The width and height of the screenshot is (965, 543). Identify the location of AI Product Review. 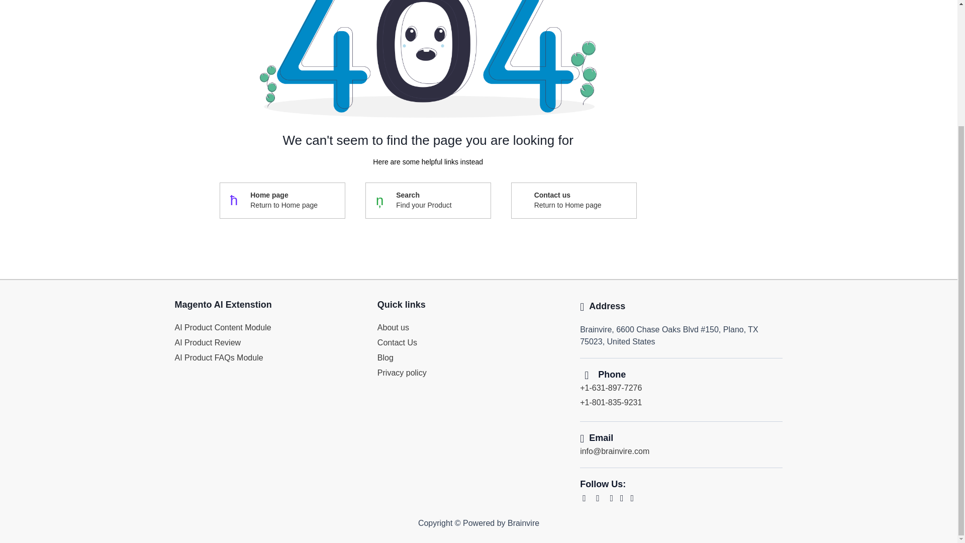
(568, 201).